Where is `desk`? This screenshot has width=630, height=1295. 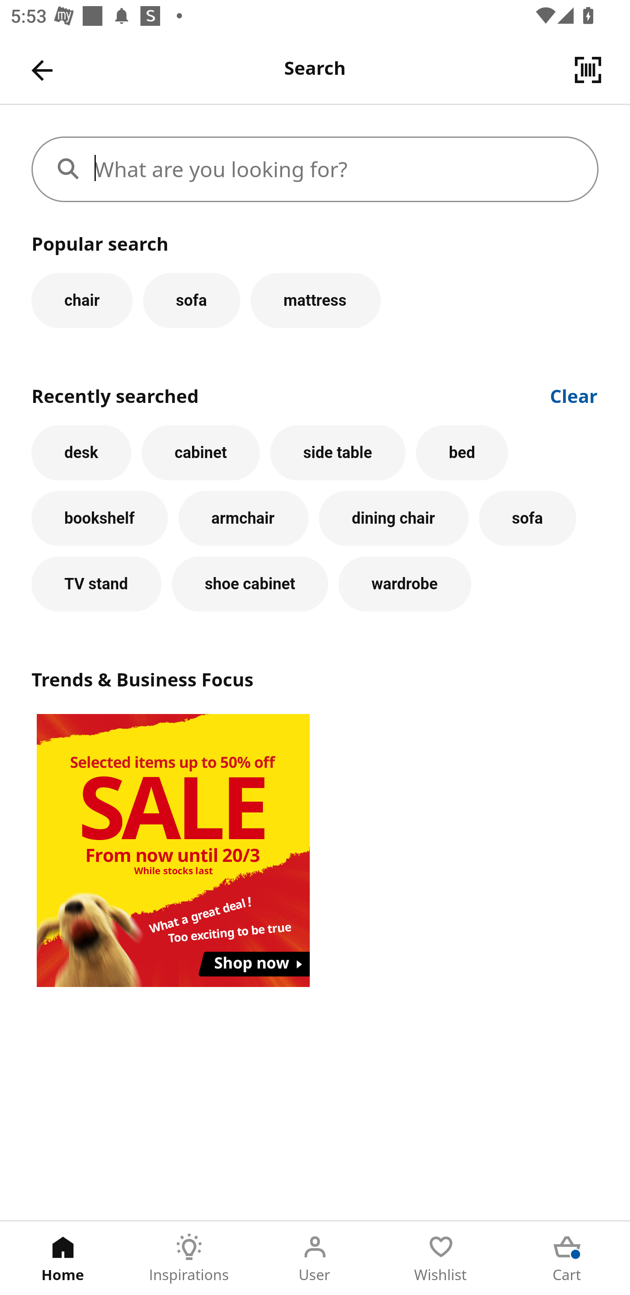
desk is located at coordinates (81, 452).